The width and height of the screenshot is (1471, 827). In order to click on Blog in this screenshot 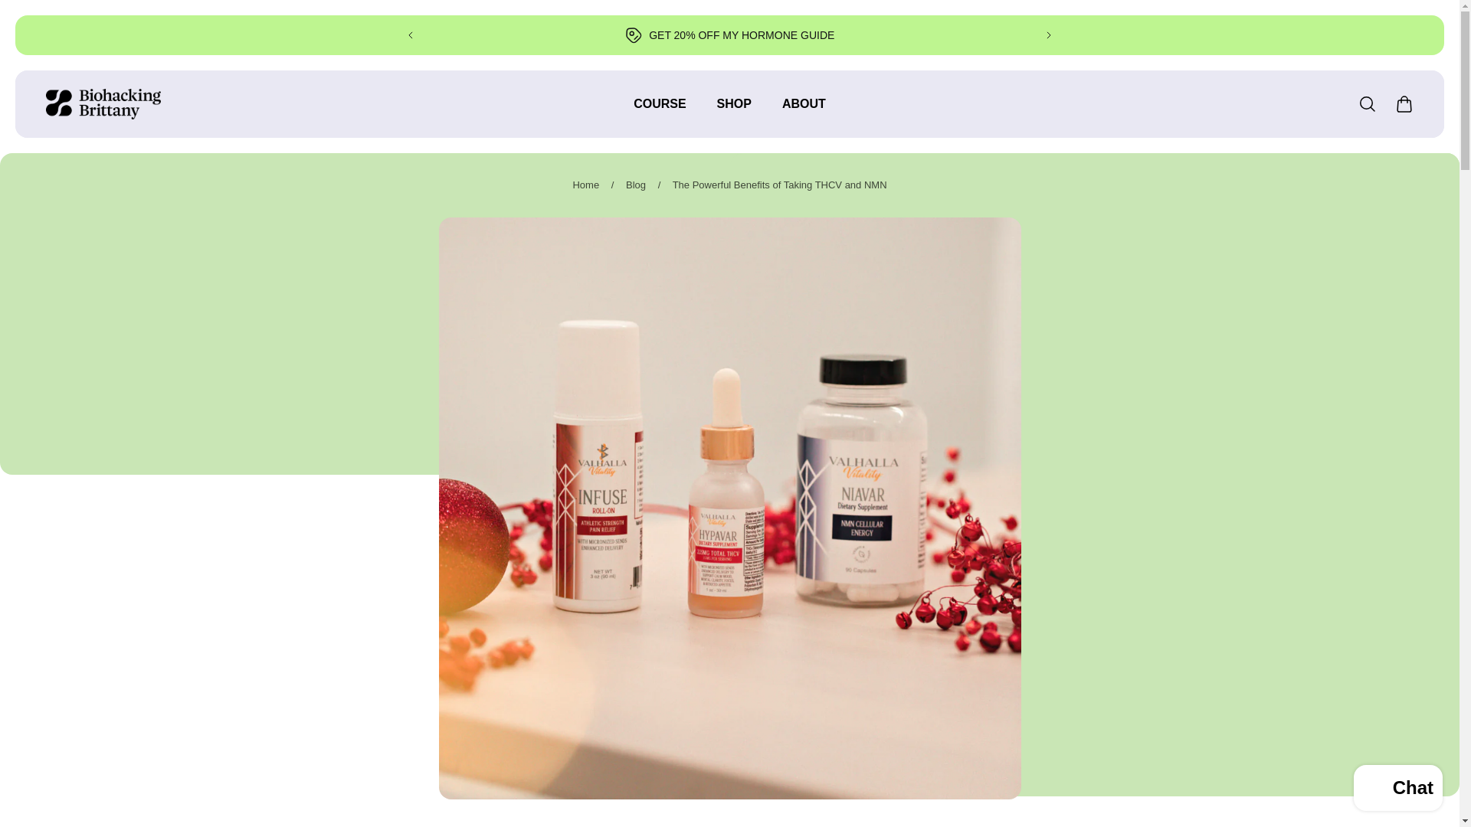, I will do `click(636, 185)`.